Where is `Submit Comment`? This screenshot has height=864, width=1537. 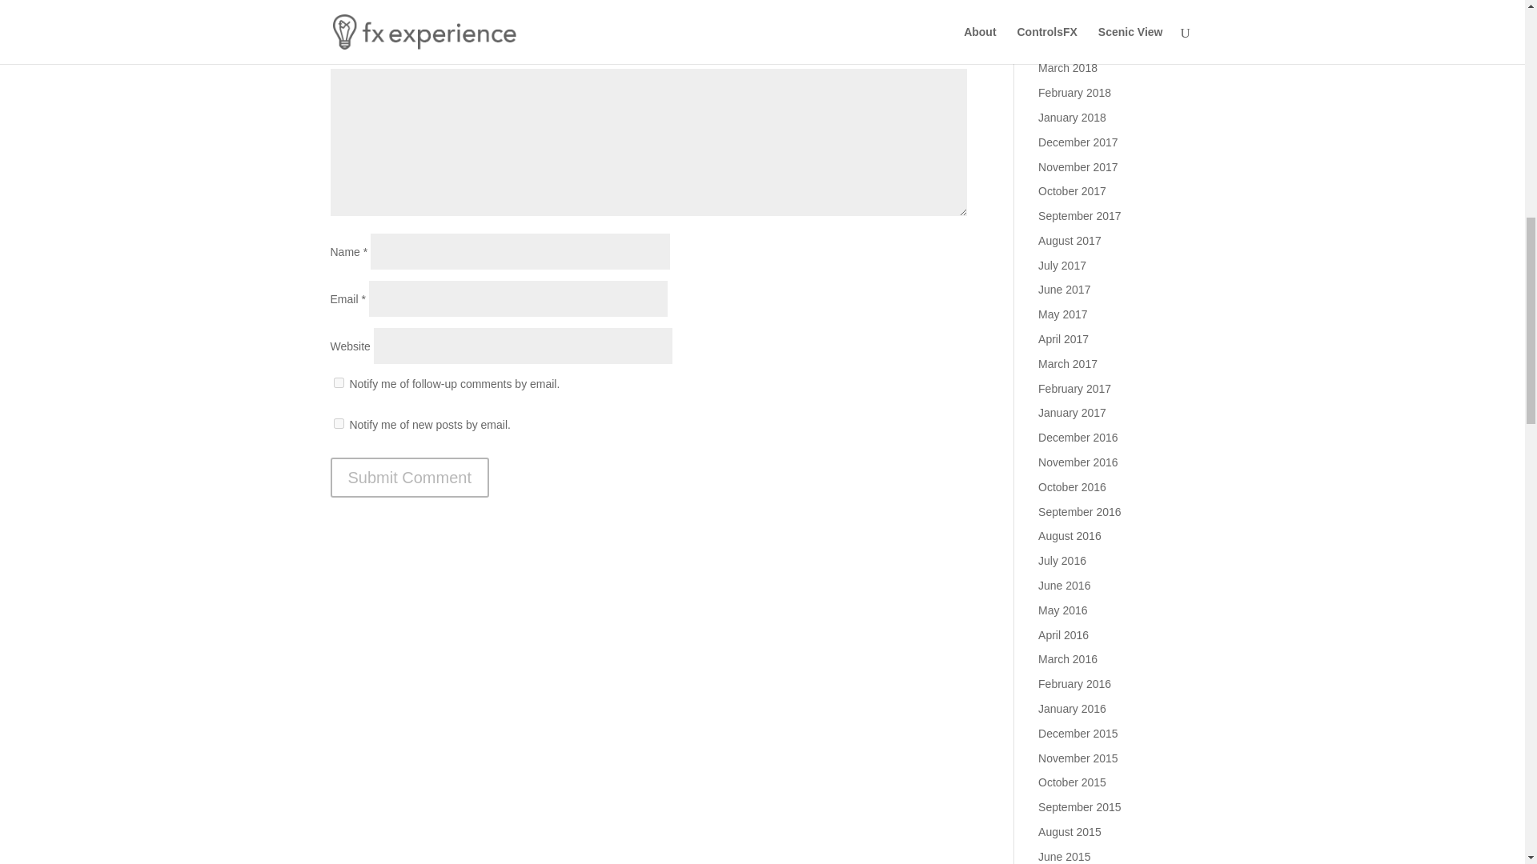
Submit Comment is located at coordinates (409, 478).